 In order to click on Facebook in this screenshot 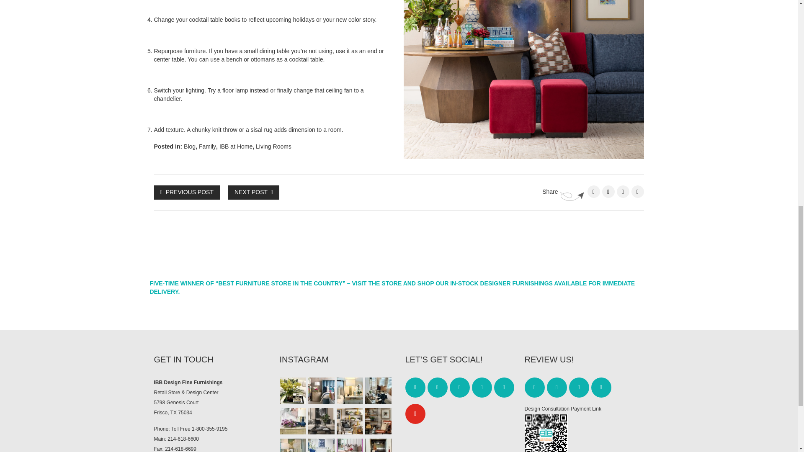, I will do `click(593, 192)`.